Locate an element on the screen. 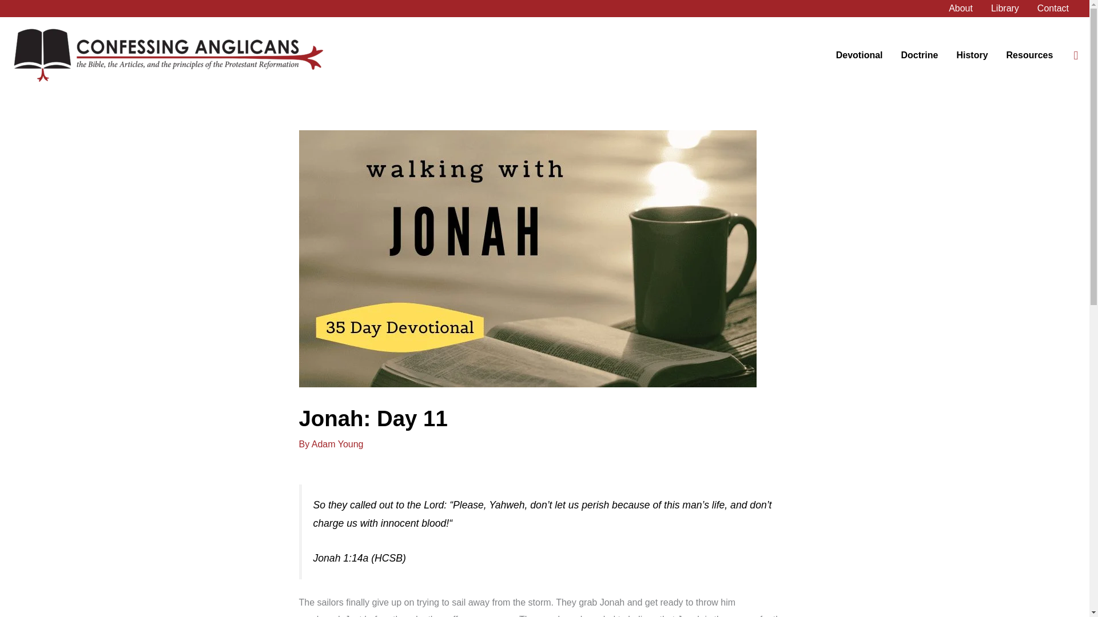  Contact is located at coordinates (1053, 9).